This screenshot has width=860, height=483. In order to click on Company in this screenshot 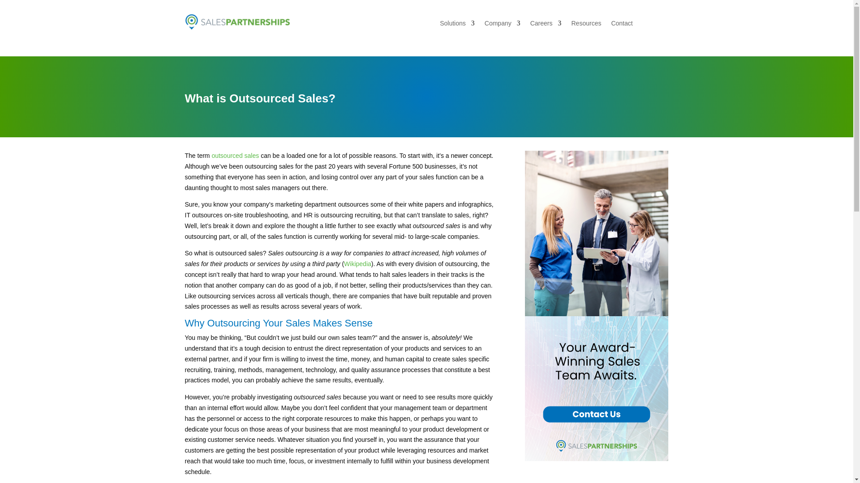, I will do `click(503, 25)`.